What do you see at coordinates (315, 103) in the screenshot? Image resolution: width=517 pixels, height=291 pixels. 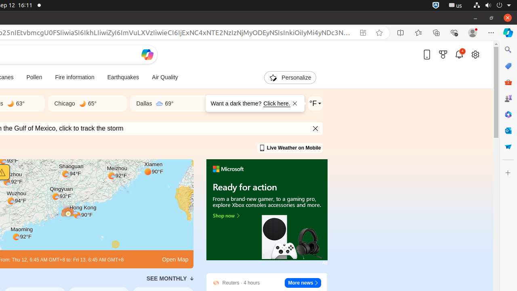 I see `Weather settings` at bounding box center [315, 103].